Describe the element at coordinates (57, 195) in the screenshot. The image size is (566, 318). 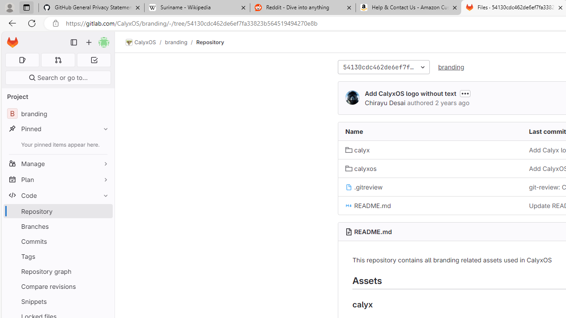
I see `Code` at that location.